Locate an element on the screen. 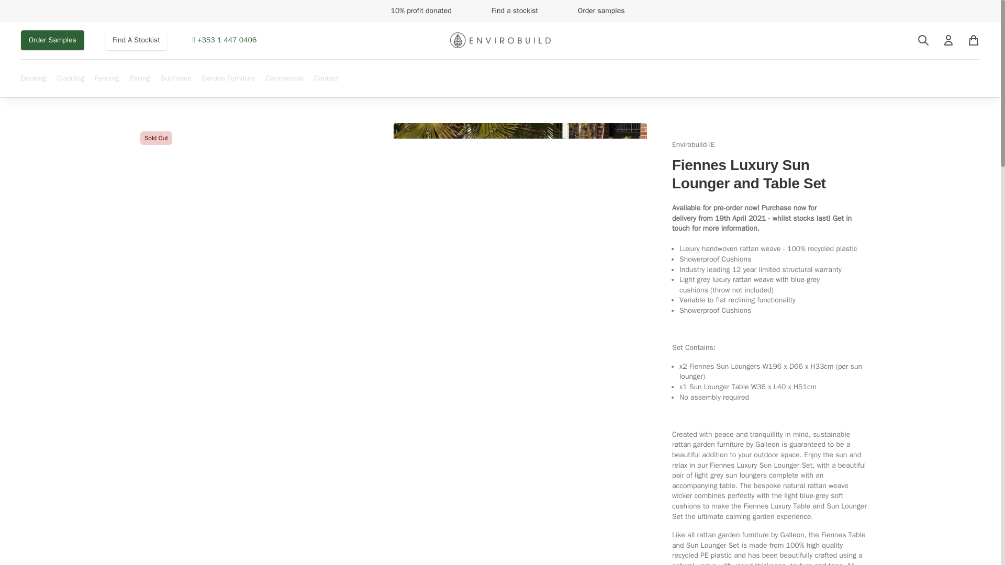 Image resolution: width=1005 pixels, height=565 pixels. Contact is located at coordinates (326, 78).